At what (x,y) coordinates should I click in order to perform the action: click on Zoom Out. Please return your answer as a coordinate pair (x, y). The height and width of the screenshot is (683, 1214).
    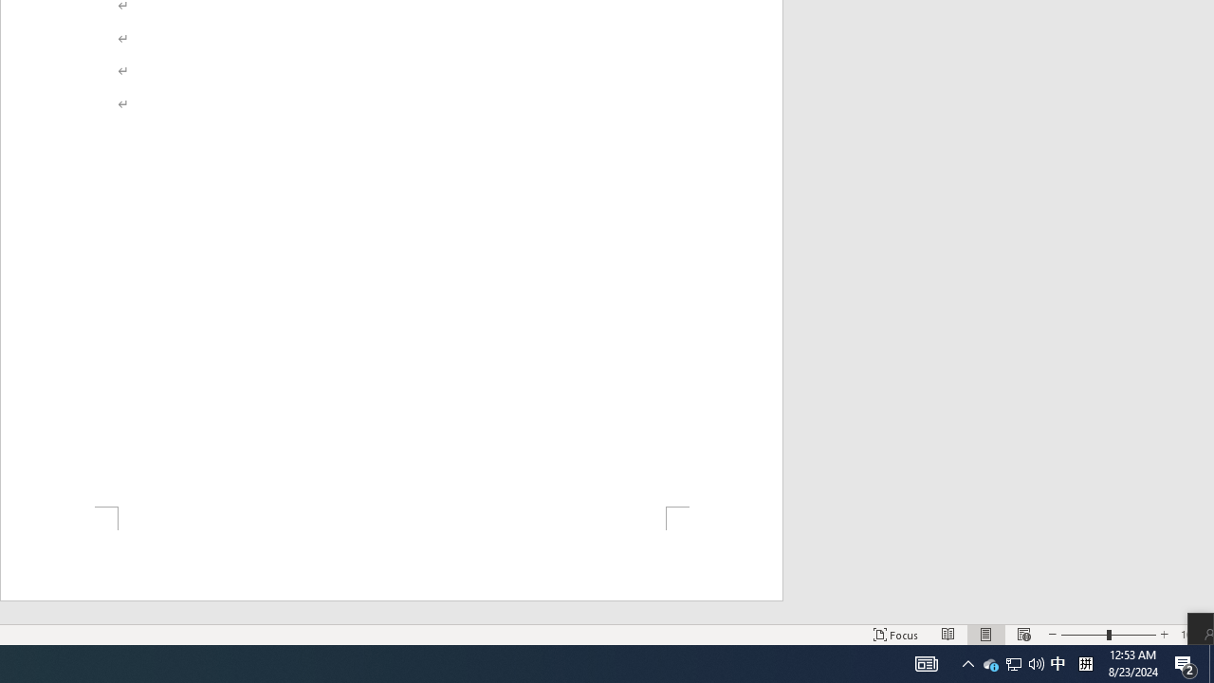
    Looking at the image, I should click on (1083, 634).